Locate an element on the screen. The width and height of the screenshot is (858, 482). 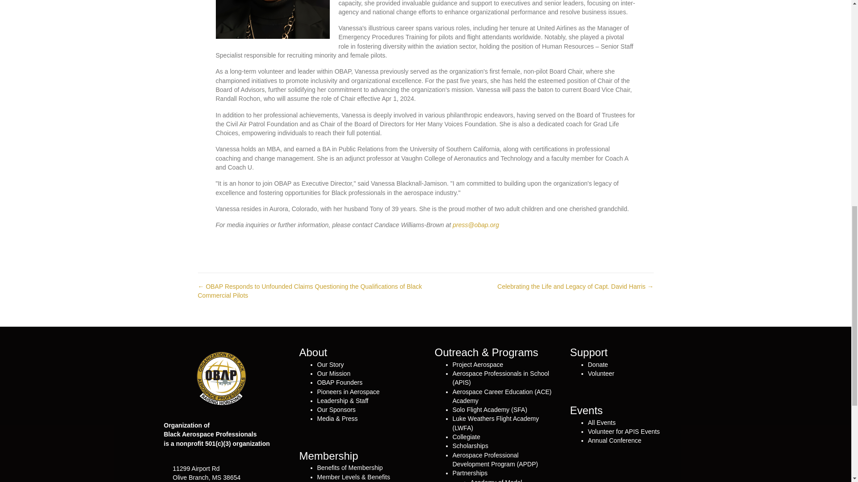
Support is located at coordinates (589, 353).